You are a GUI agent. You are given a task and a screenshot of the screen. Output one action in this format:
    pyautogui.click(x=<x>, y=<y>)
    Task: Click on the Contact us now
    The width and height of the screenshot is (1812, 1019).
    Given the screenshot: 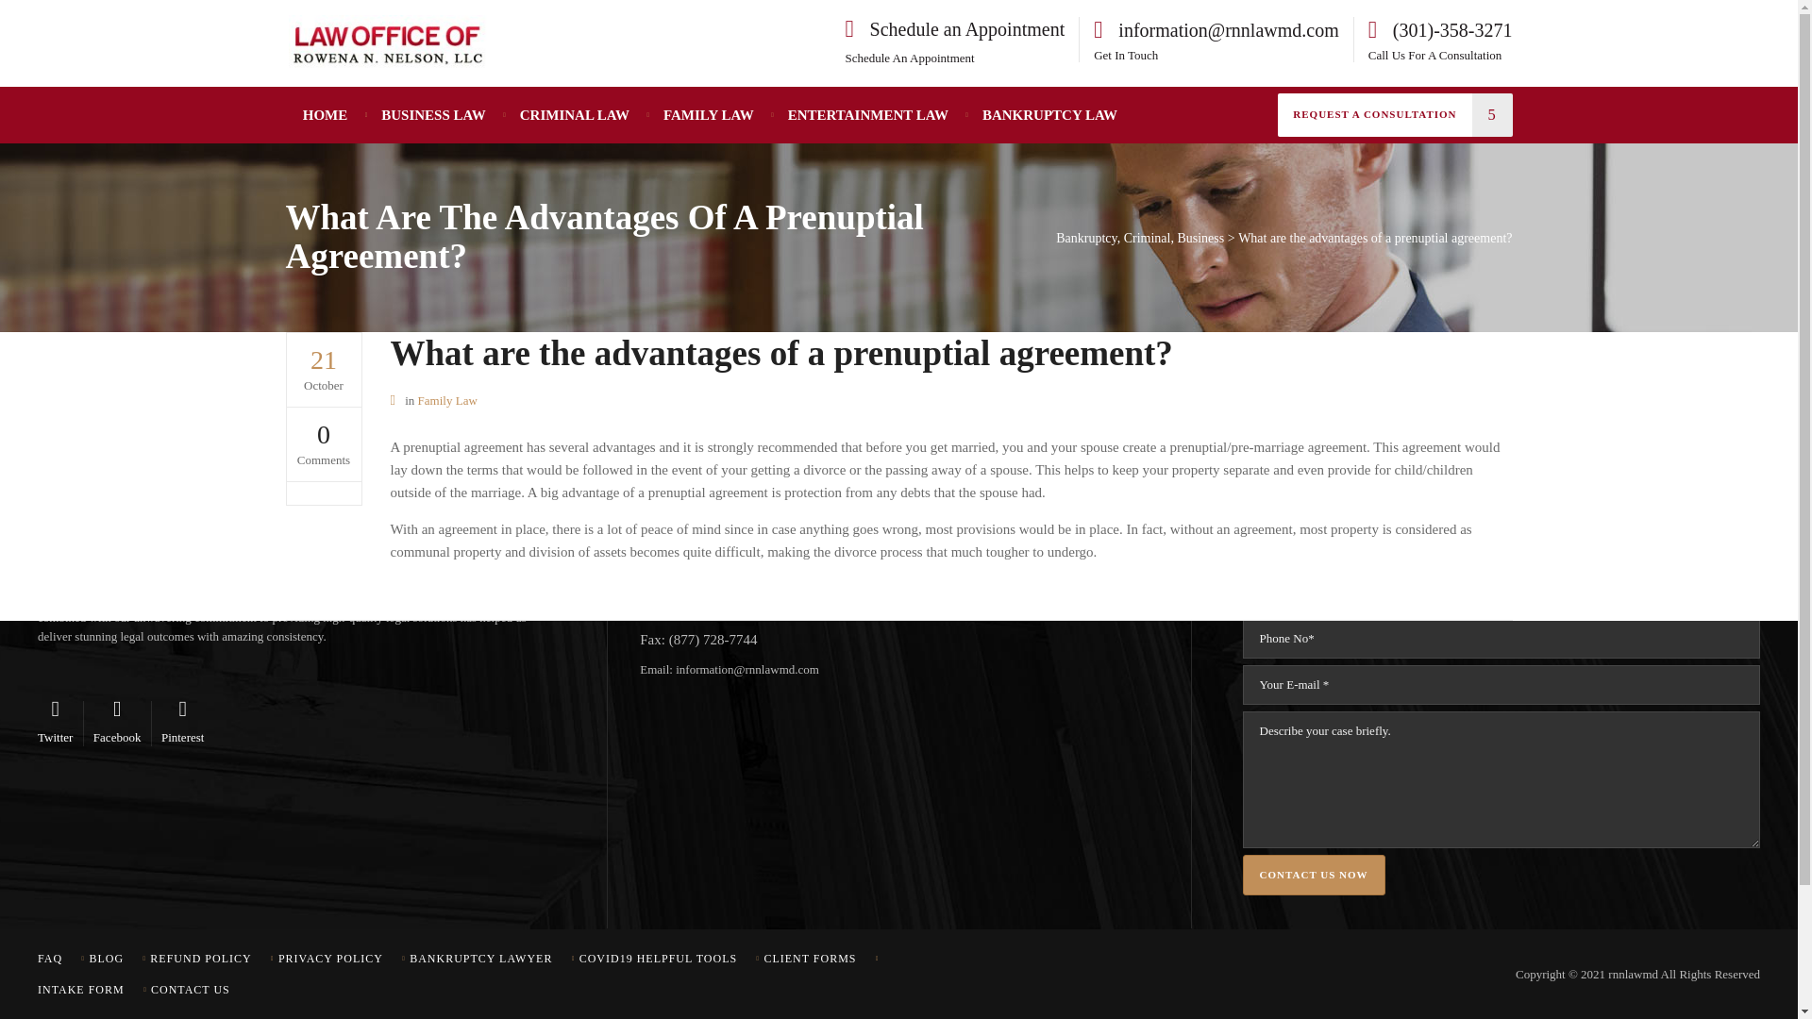 What is the action you would take?
    pyautogui.click(x=1314, y=876)
    